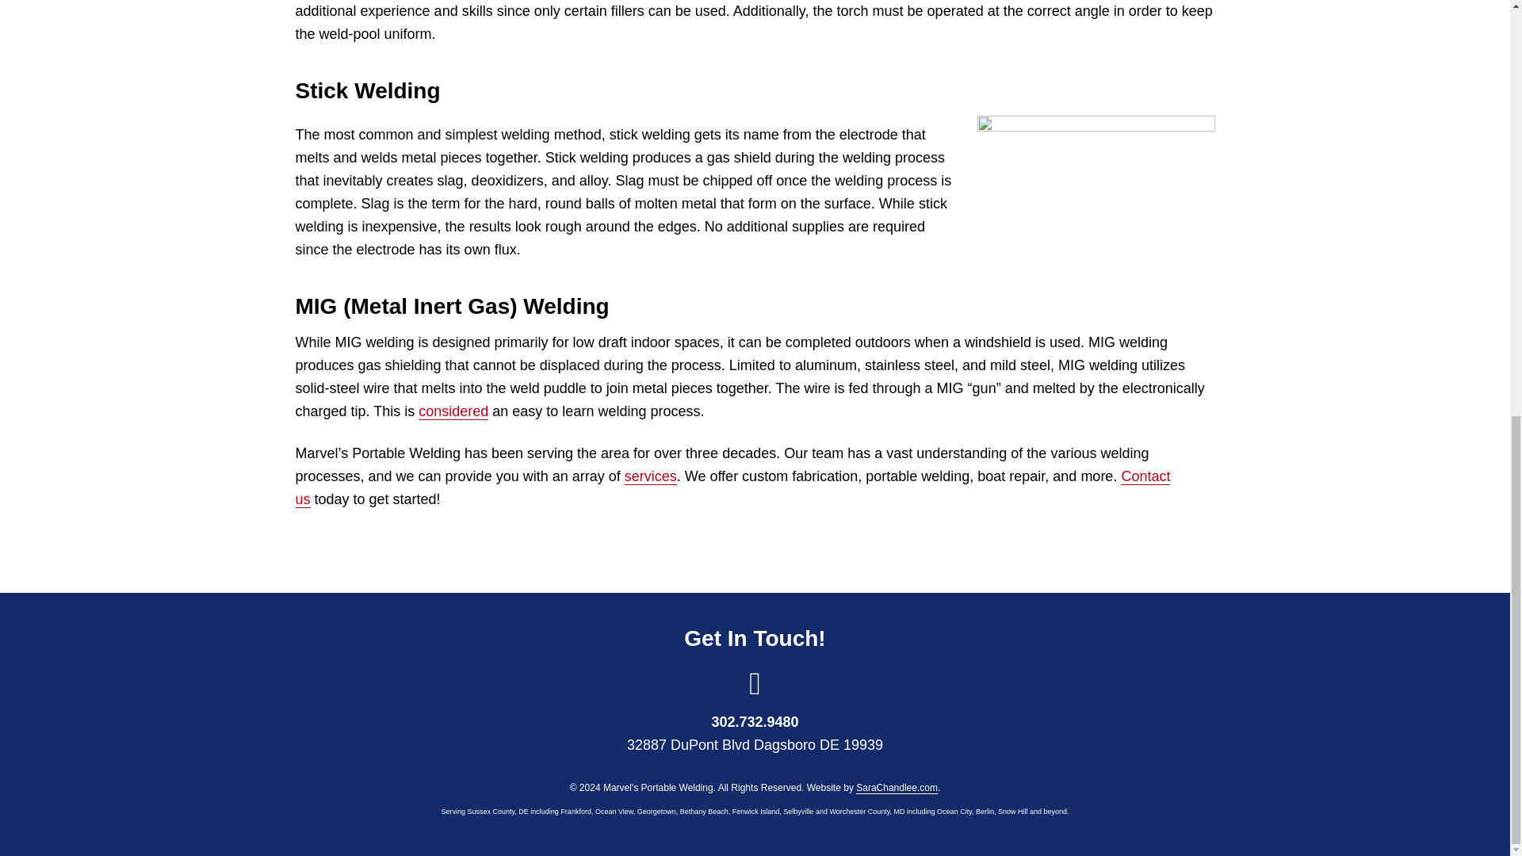 The image size is (1522, 856). I want to click on Contact us, so click(732, 488).